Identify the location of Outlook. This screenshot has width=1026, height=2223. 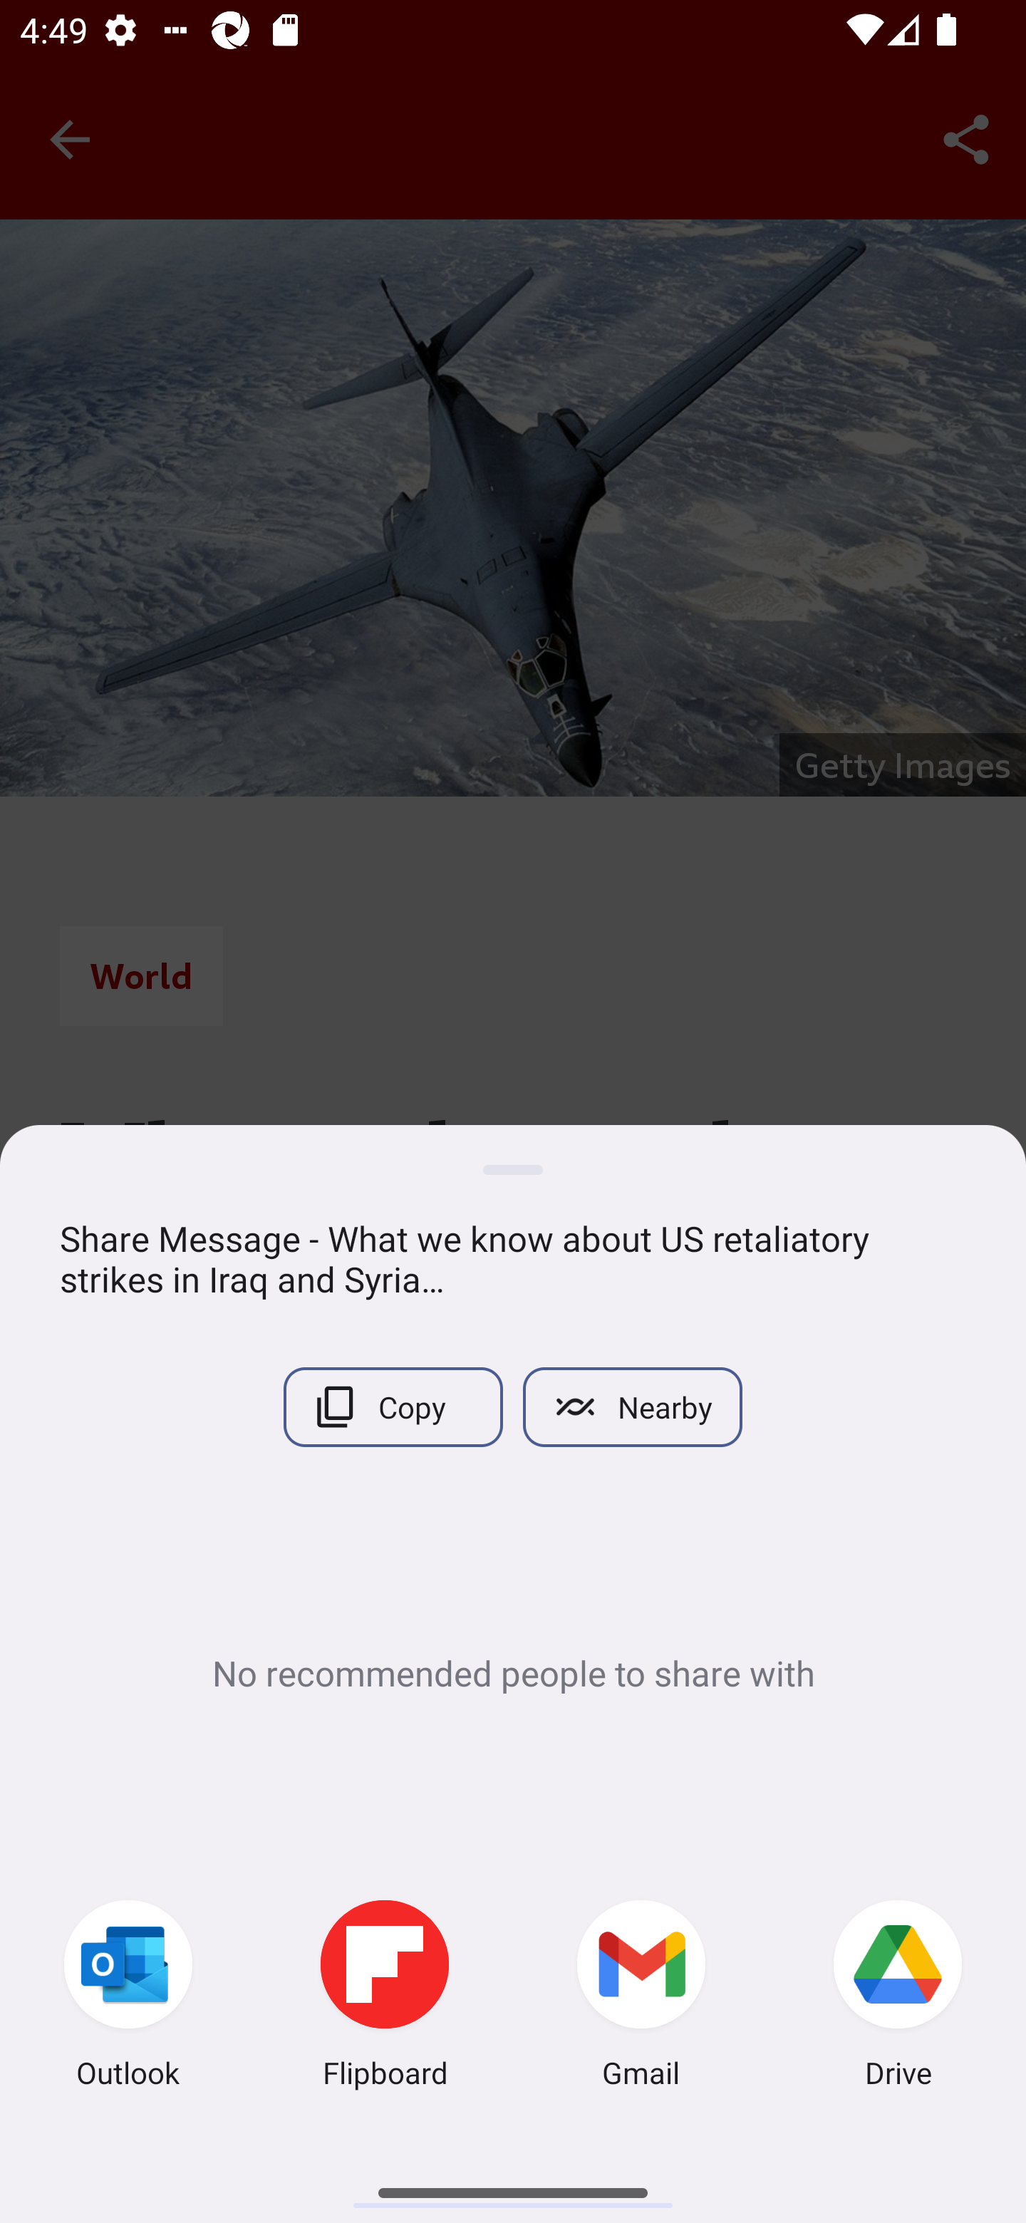
(128, 1998).